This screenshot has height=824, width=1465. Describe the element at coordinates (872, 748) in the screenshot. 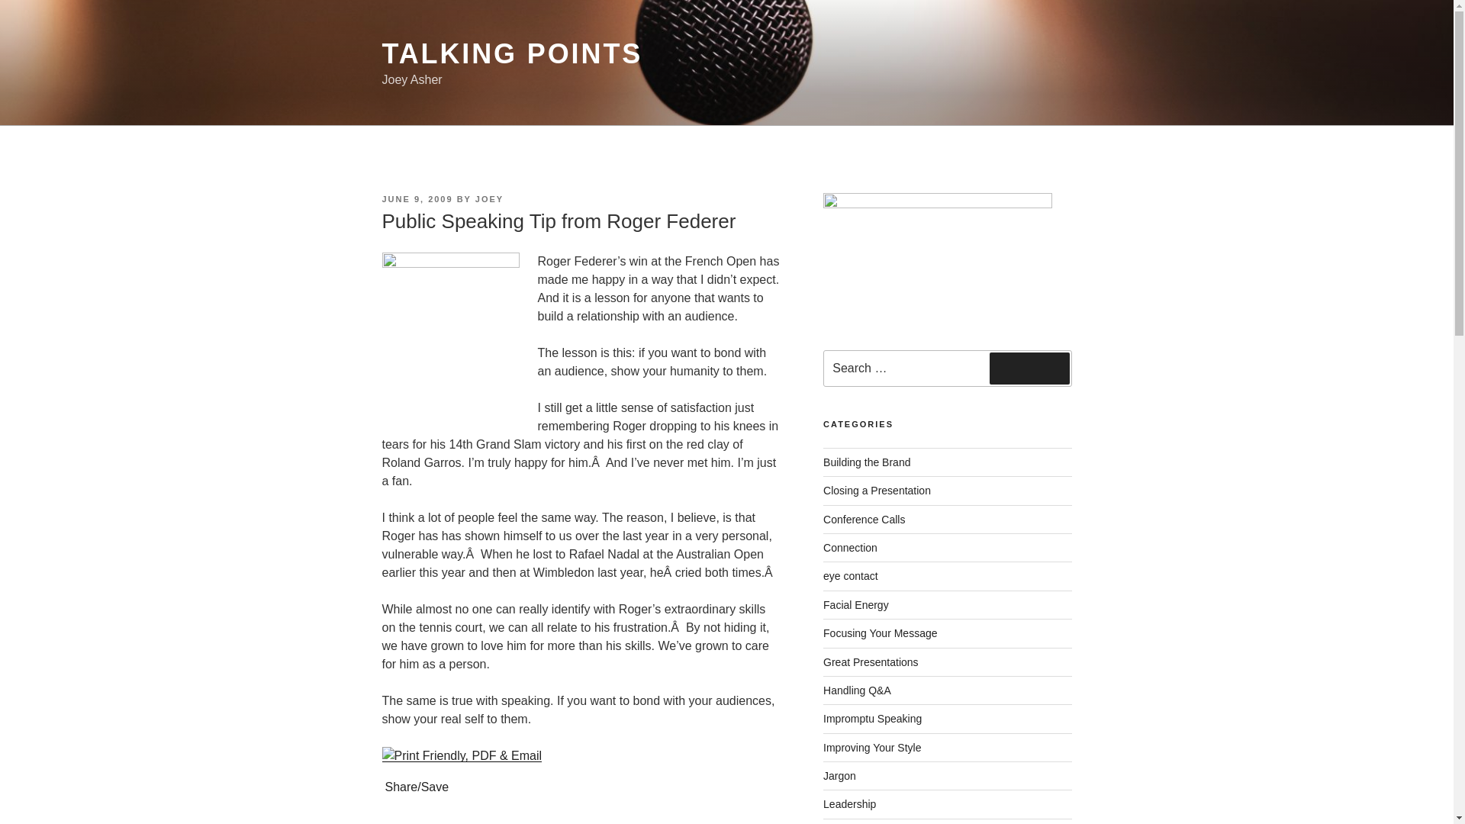

I see `Improving Your Style` at that location.